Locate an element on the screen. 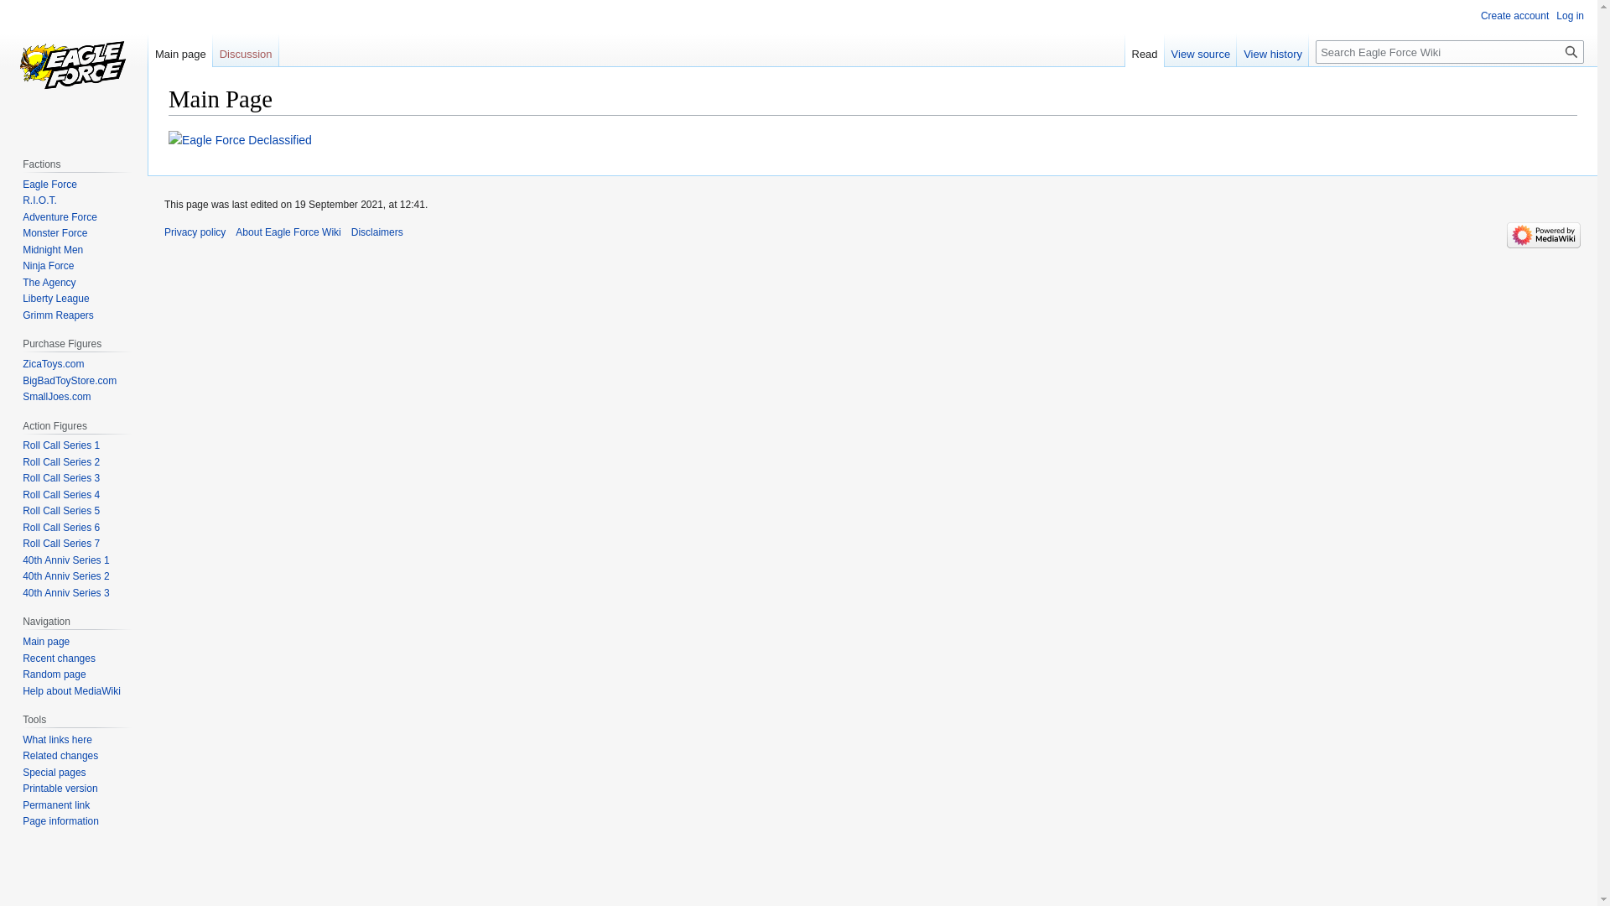  Help about MediaWiki is located at coordinates (72, 691).